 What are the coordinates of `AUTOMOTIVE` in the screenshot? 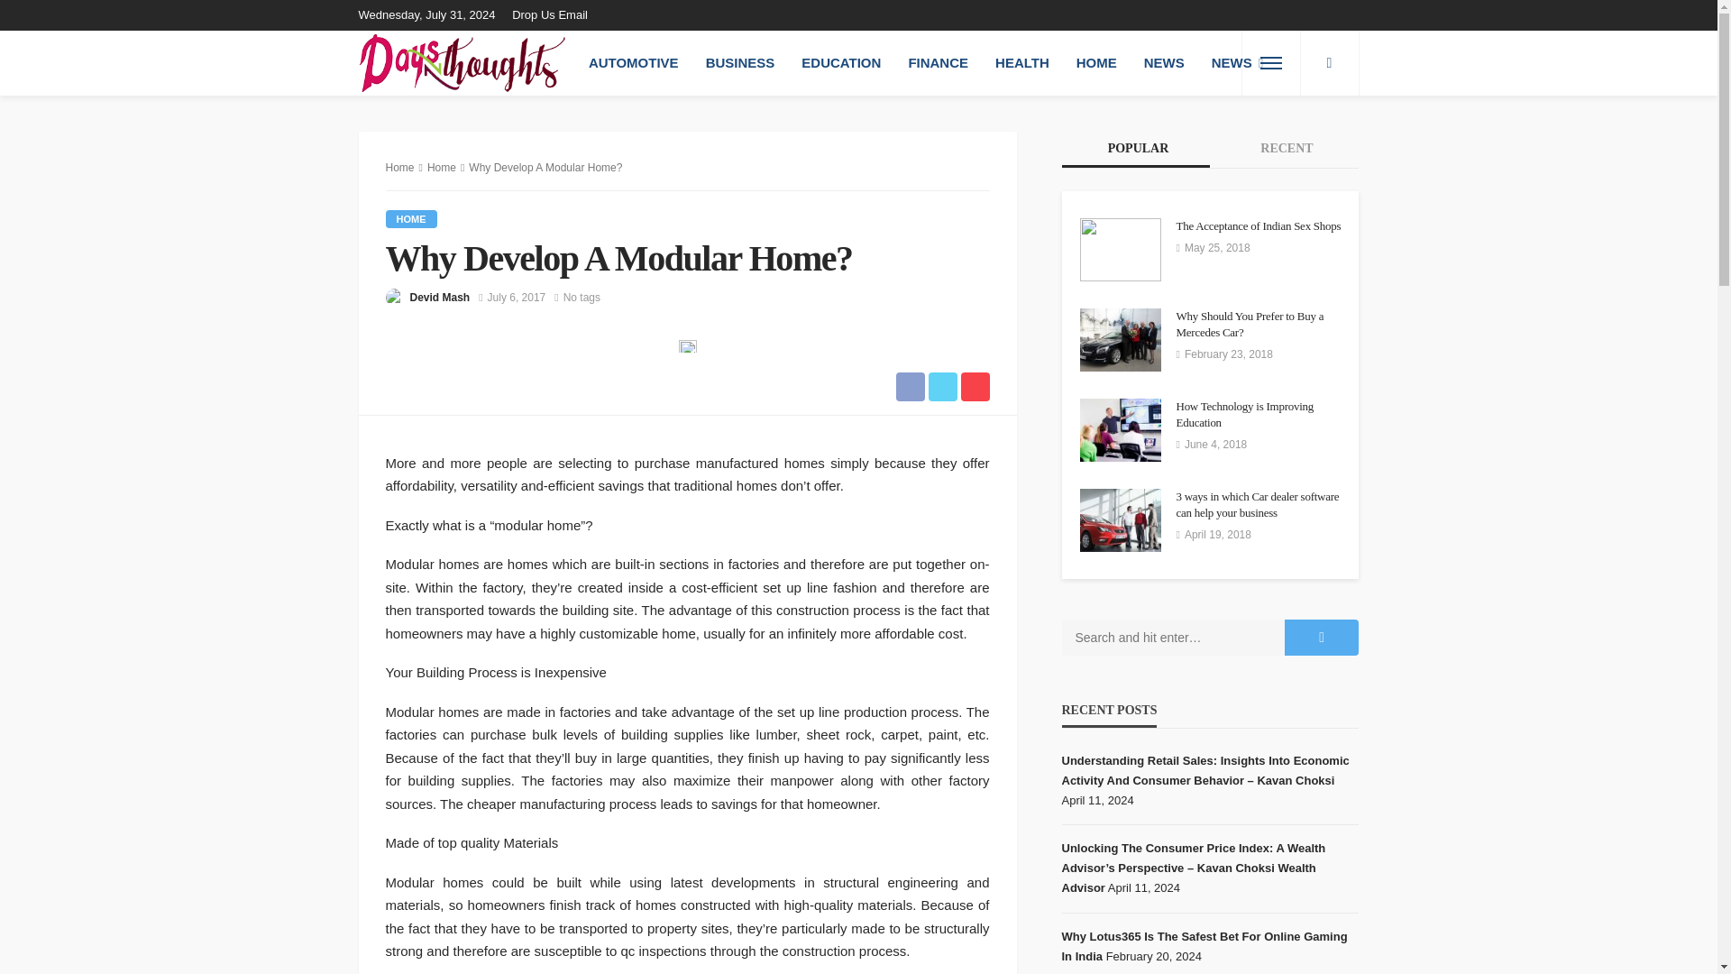 It's located at (633, 62).